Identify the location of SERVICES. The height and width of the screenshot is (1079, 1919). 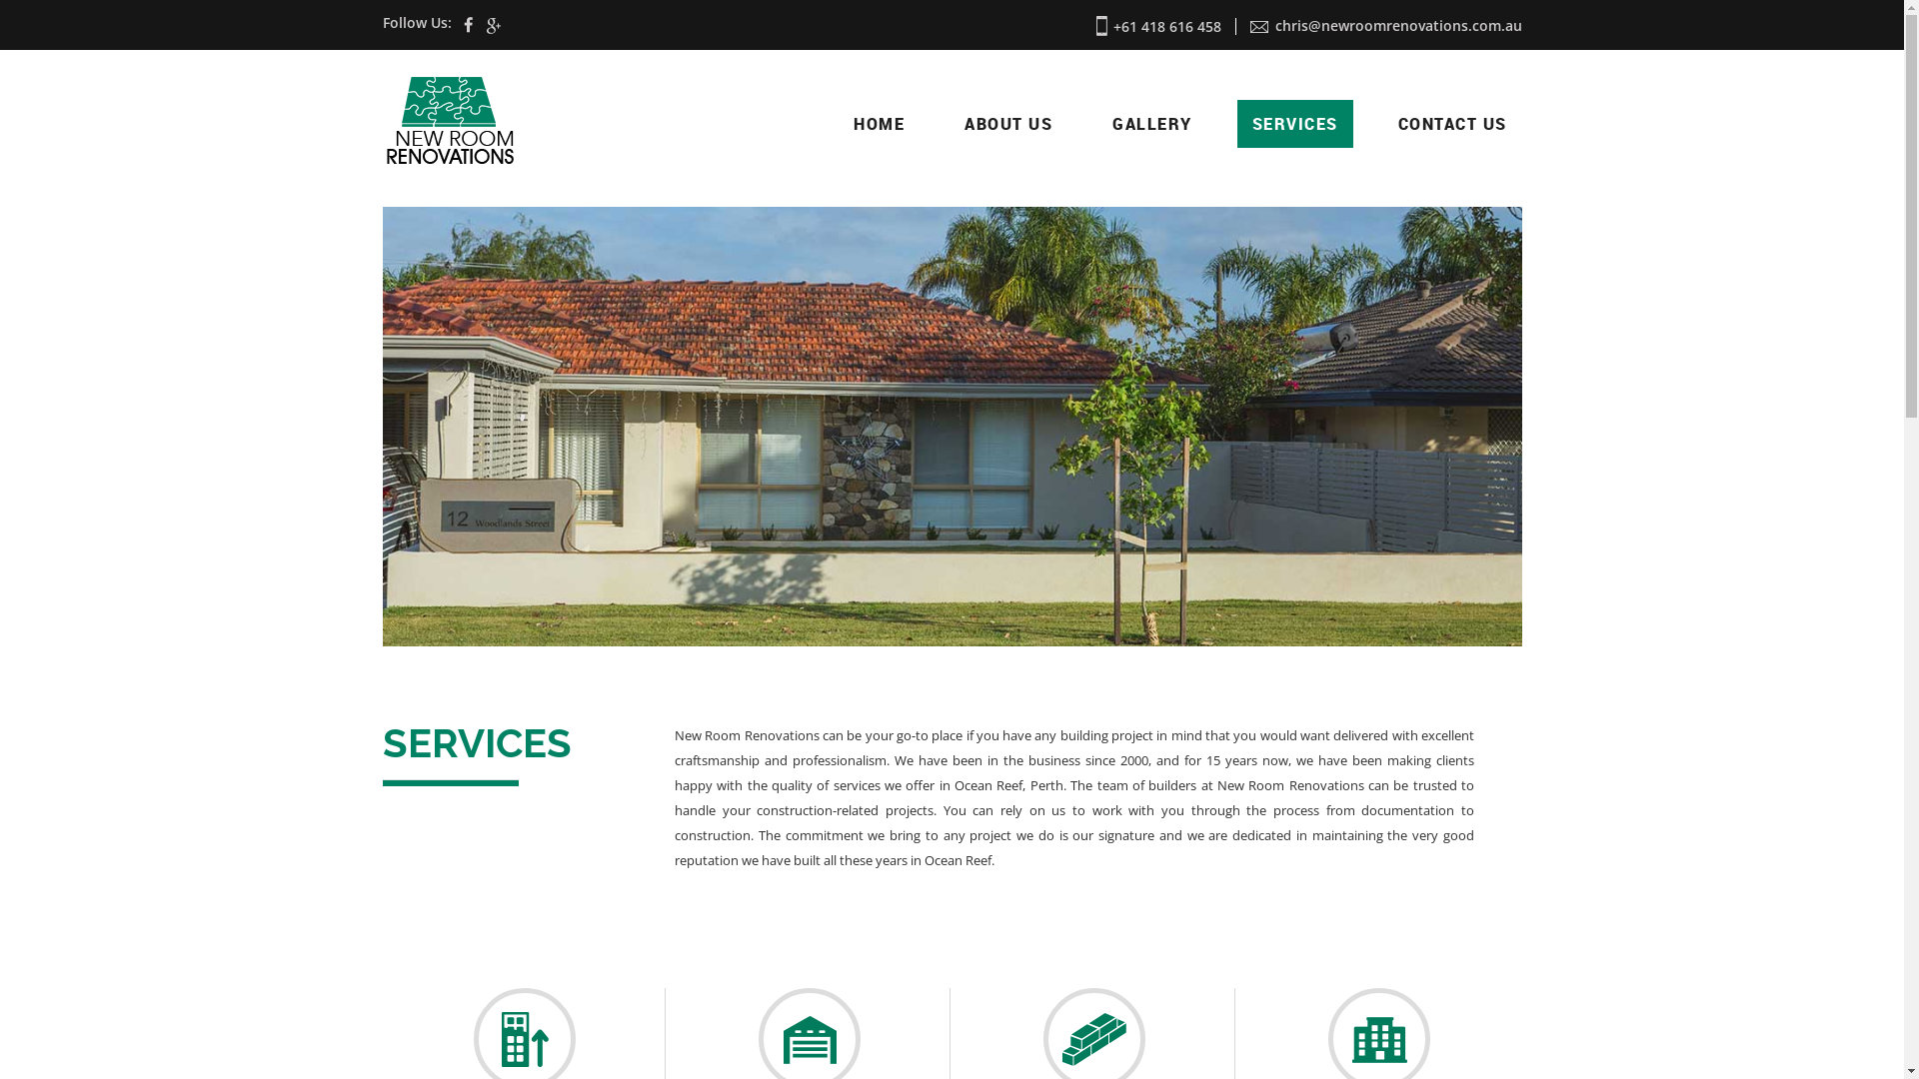
(1295, 124).